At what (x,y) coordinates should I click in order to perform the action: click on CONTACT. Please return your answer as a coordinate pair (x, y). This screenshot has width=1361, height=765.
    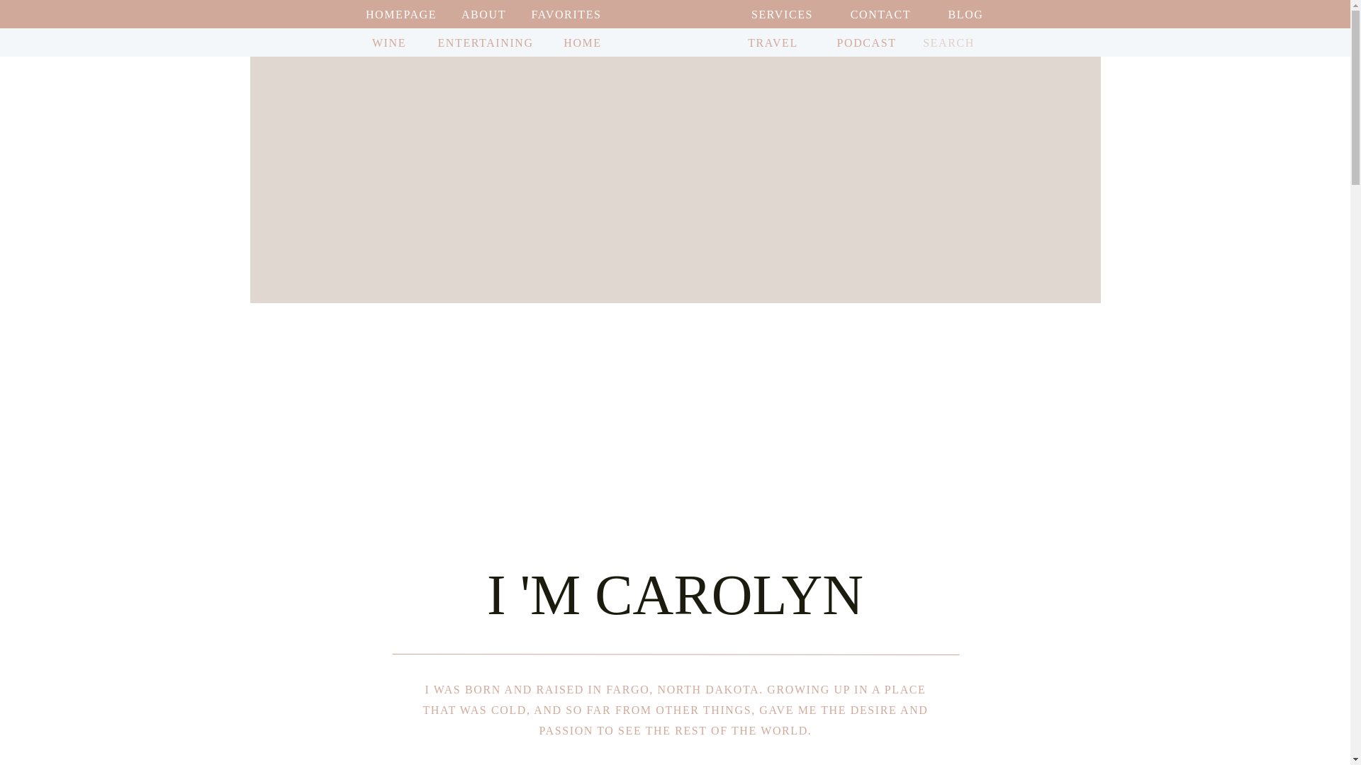
    Looking at the image, I should click on (881, 14).